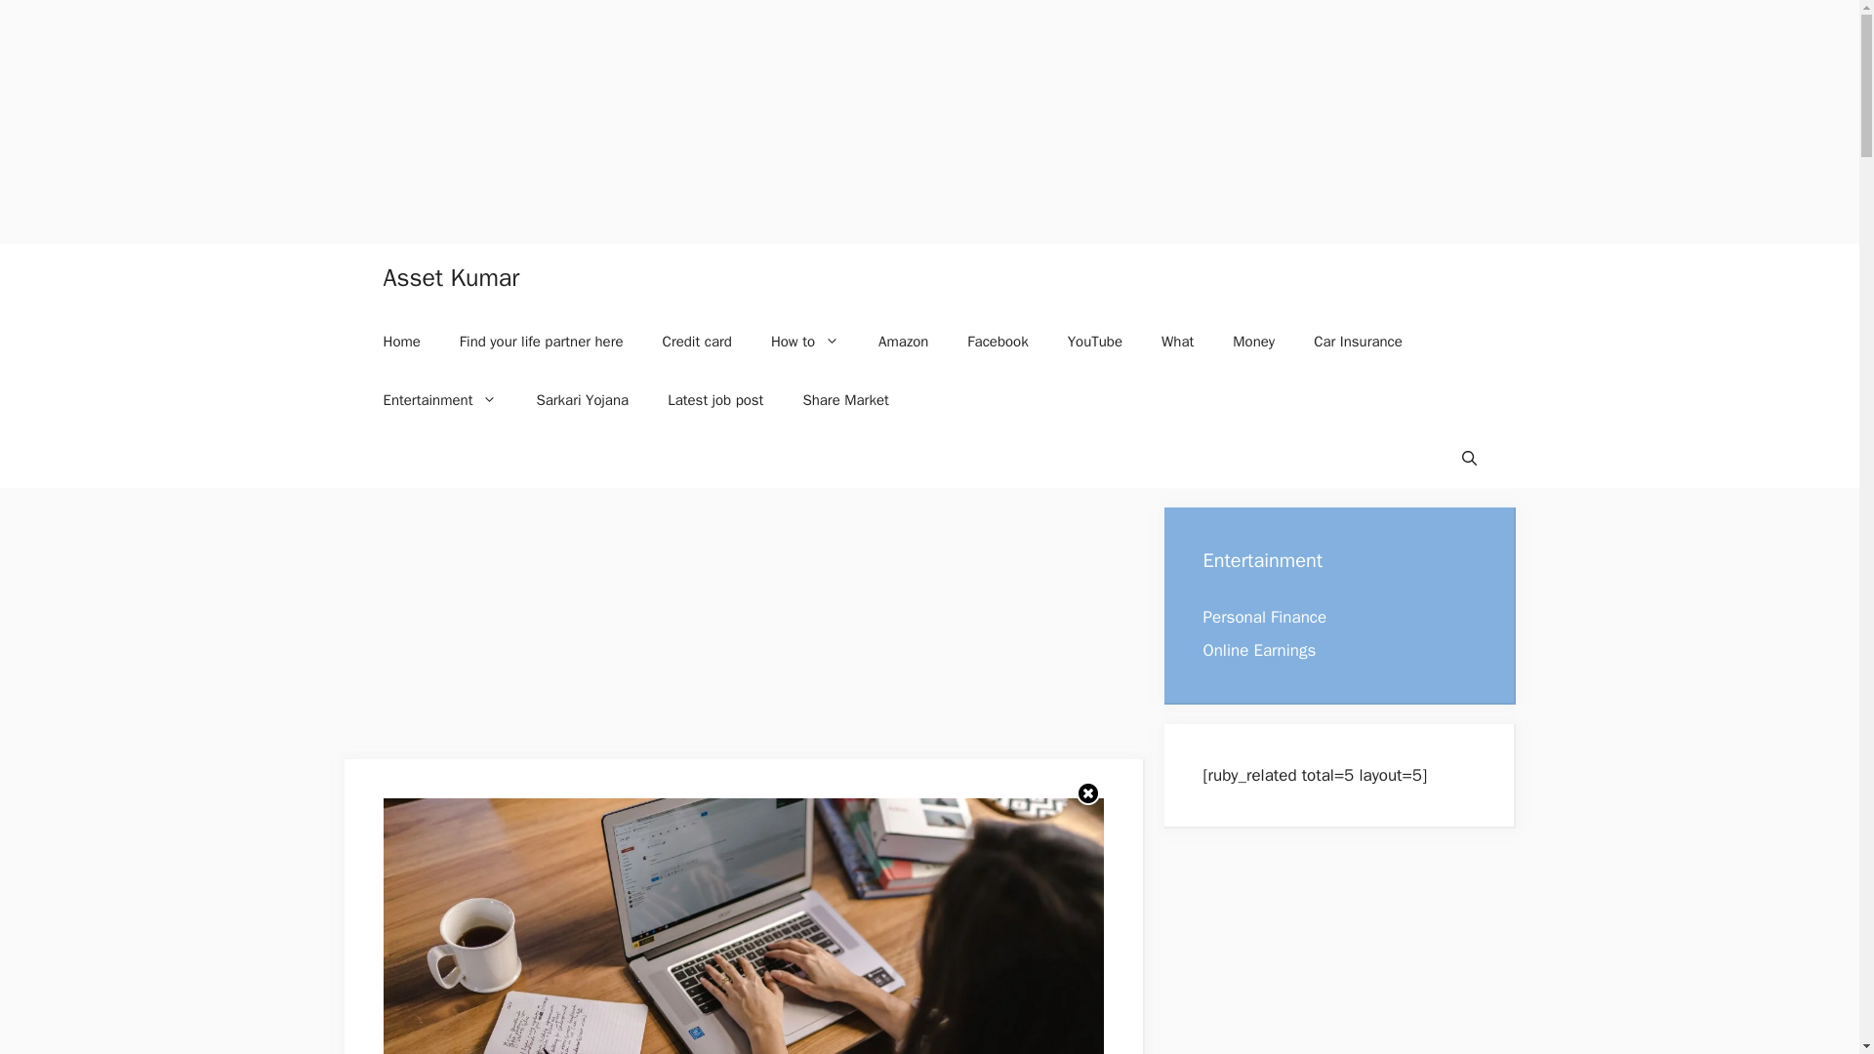 The height and width of the screenshot is (1054, 1874). What do you see at coordinates (541, 342) in the screenshot?
I see `Find your life partner here` at bounding box center [541, 342].